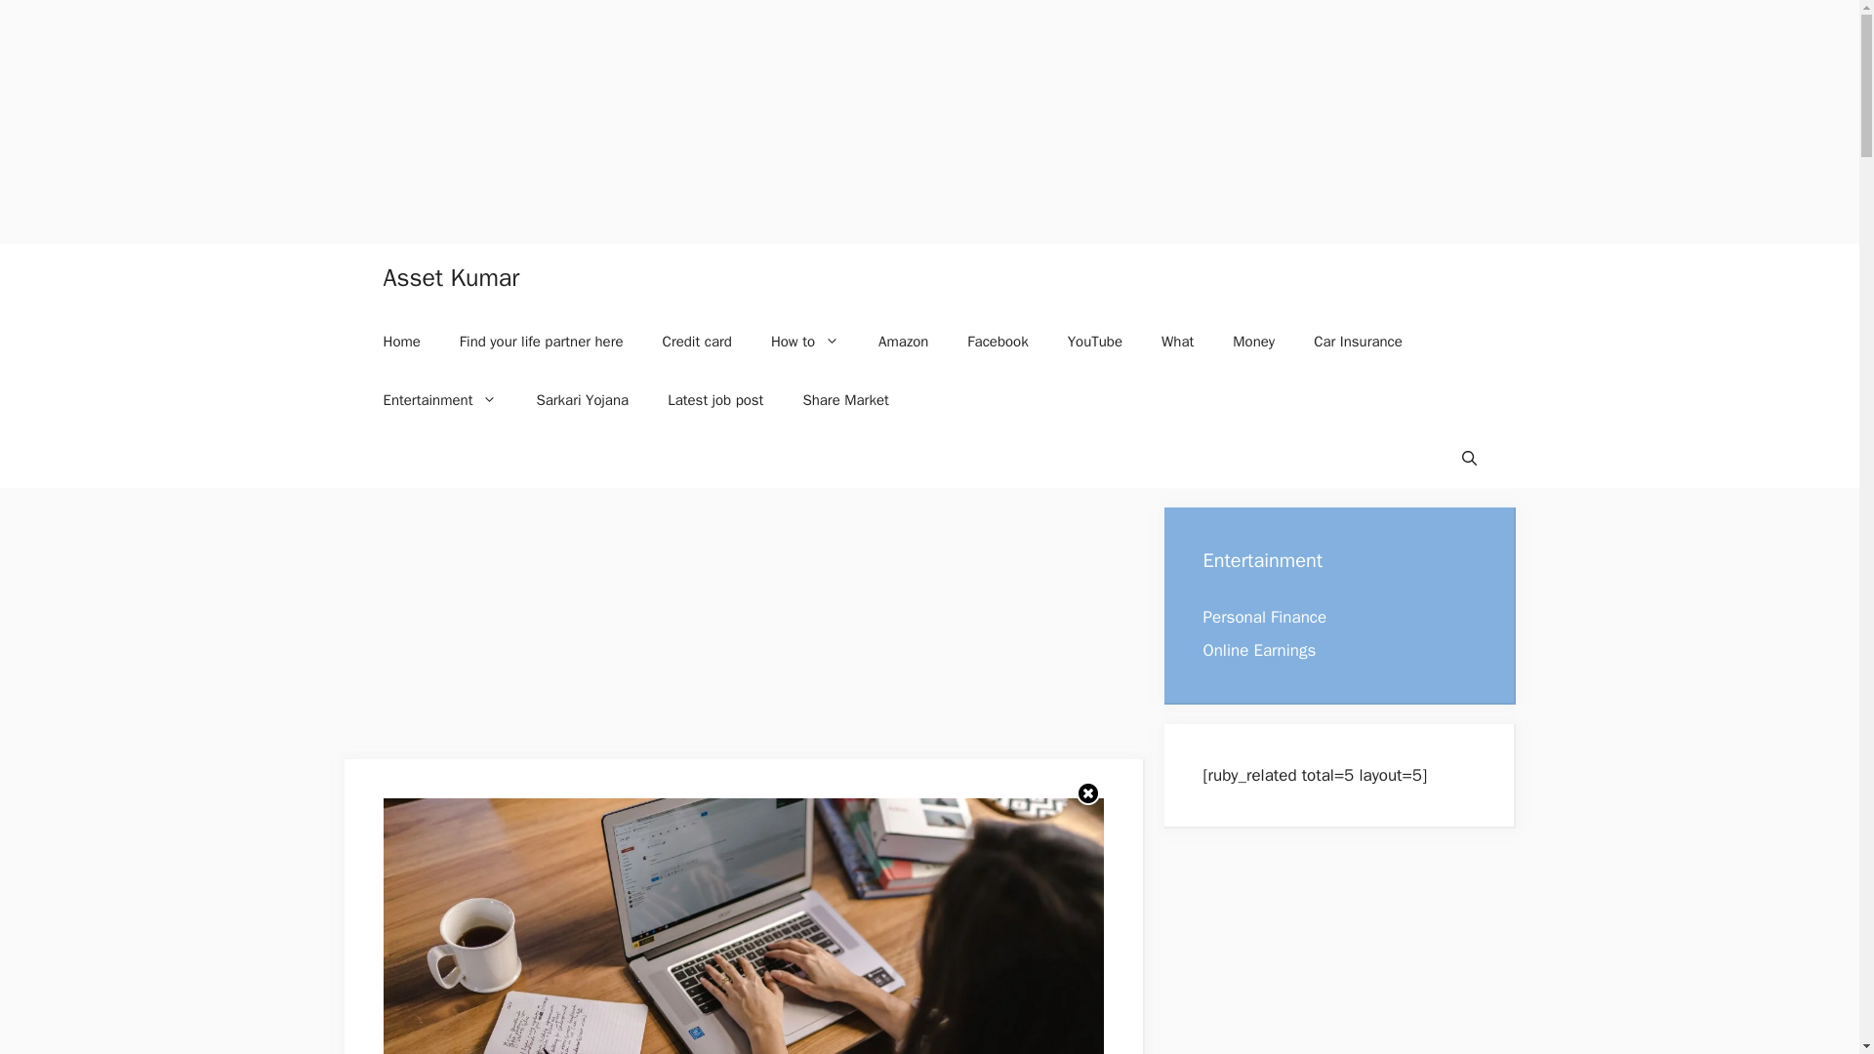 The height and width of the screenshot is (1054, 1874). What do you see at coordinates (541, 342) in the screenshot?
I see `Find your life partner here` at bounding box center [541, 342].